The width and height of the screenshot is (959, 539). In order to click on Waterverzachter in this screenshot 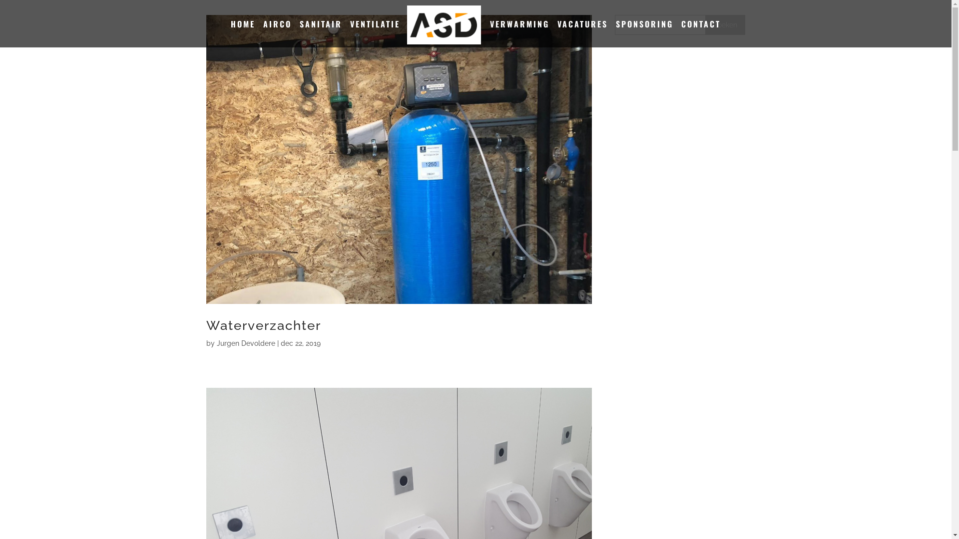, I will do `click(263, 325)`.